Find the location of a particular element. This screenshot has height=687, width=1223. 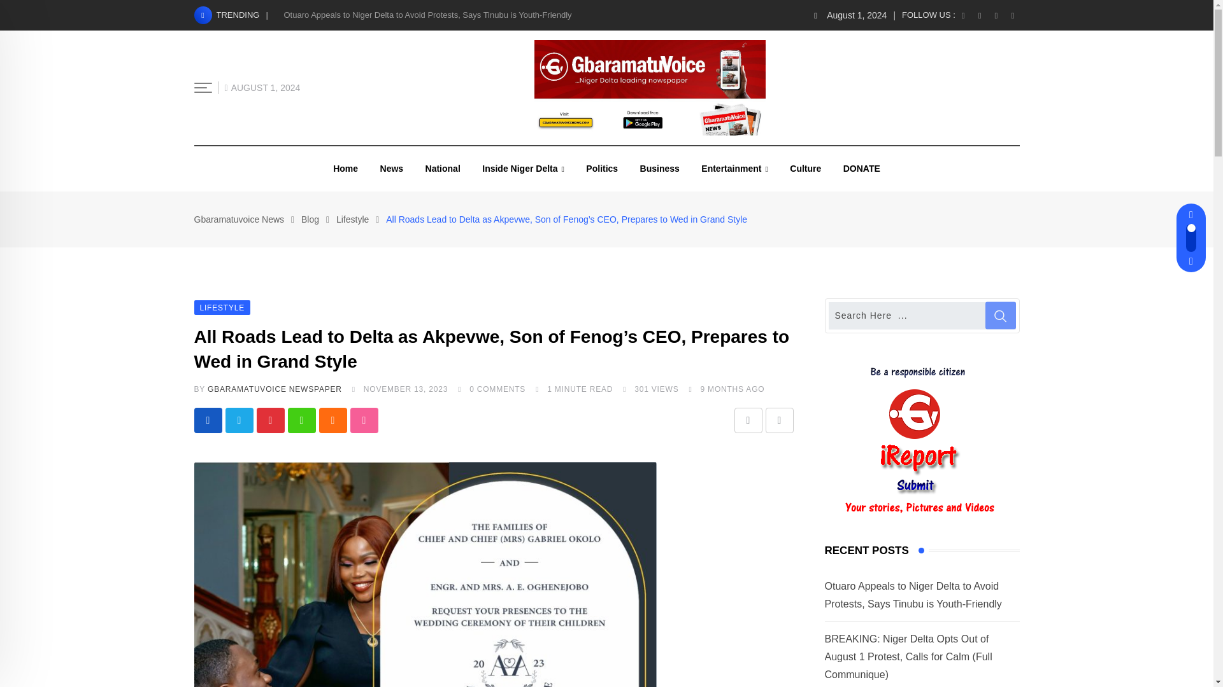

Go to Gbaramatuvoice News. is located at coordinates (238, 219).